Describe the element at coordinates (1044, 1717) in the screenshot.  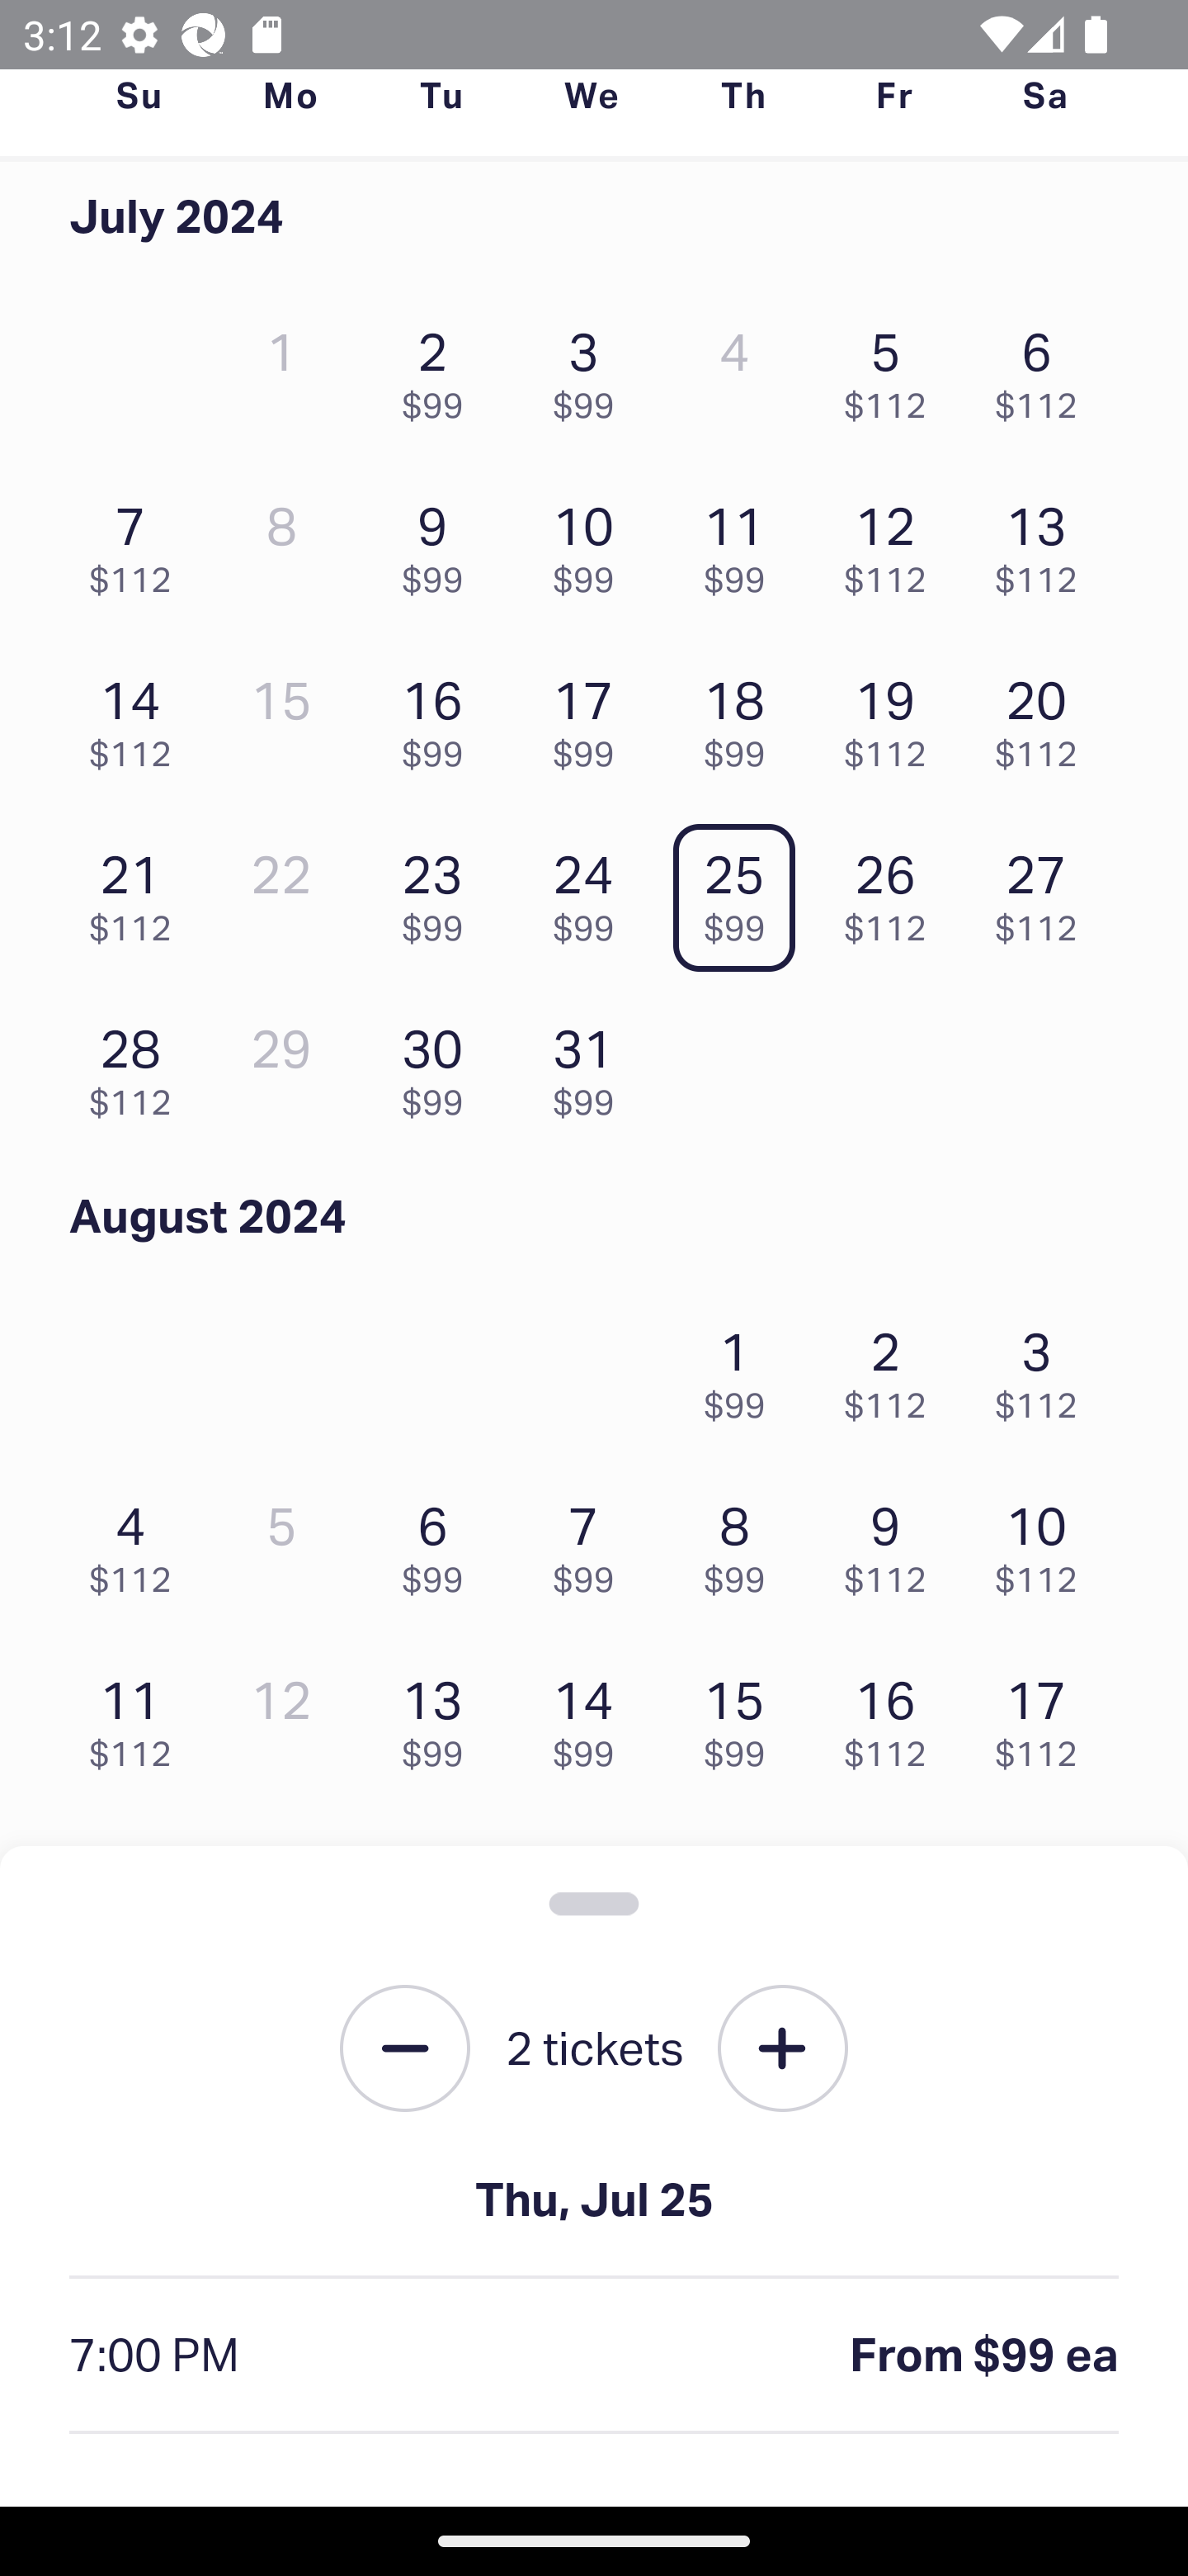
I see `17 $112` at that location.